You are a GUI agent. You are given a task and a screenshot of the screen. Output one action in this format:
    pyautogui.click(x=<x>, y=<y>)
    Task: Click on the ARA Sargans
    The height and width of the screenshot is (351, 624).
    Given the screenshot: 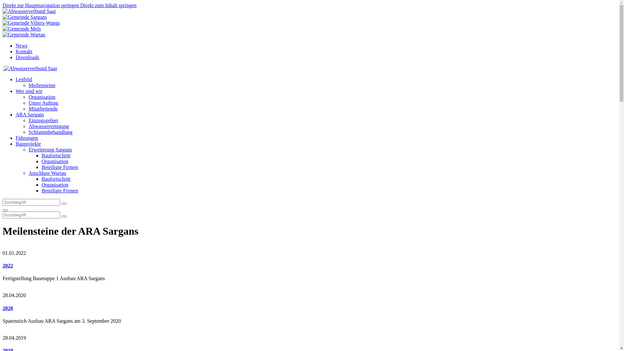 What is the action you would take?
    pyautogui.click(x=30, y=114)
    